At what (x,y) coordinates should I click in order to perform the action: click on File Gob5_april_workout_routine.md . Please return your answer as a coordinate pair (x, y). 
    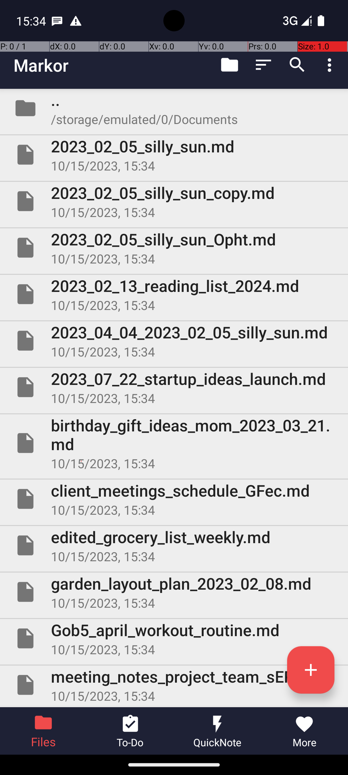
    Looking at the image, I should click on (174, 638).